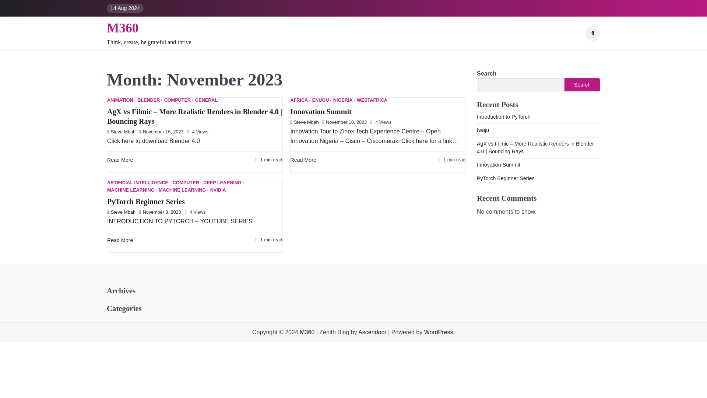  What do you see at coordinates (504, 116) in the screenshot?
I see `Introduction to PyTorch` at bounding box center [504, 116].